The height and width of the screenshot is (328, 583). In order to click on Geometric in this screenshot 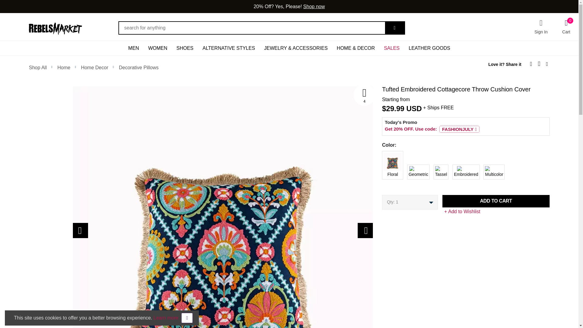, I will do `click(380, 169)`.